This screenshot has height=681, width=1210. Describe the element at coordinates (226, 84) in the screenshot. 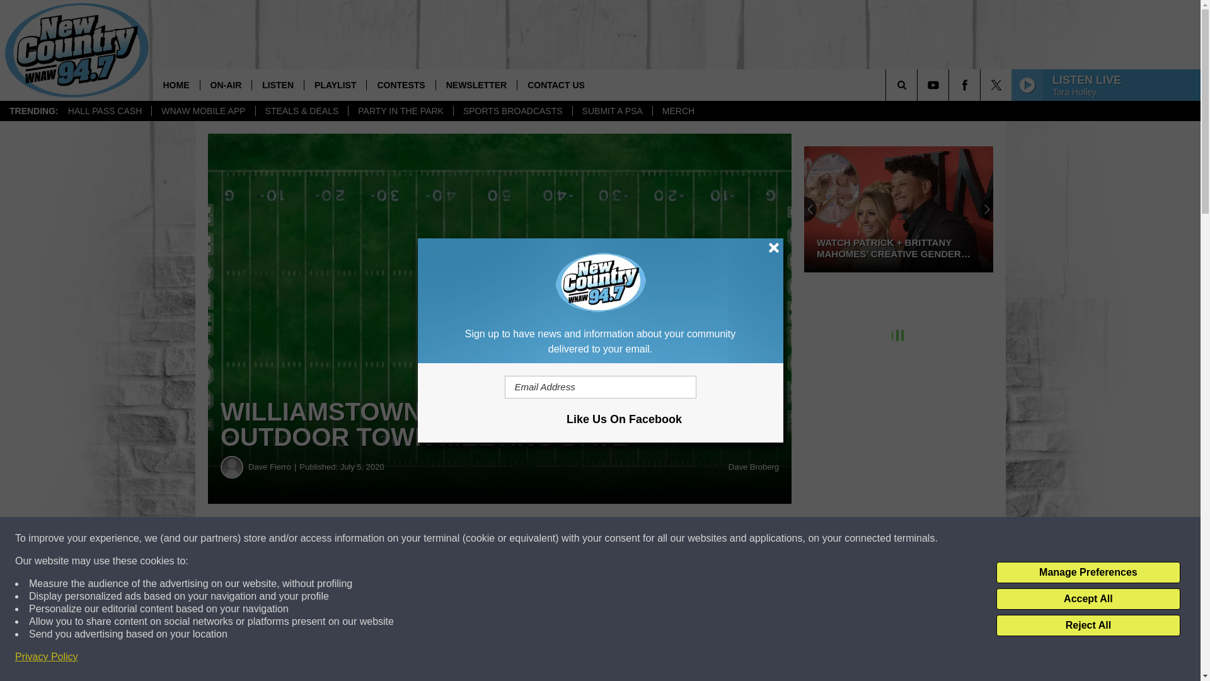

I see `ON-AIR` at that location.